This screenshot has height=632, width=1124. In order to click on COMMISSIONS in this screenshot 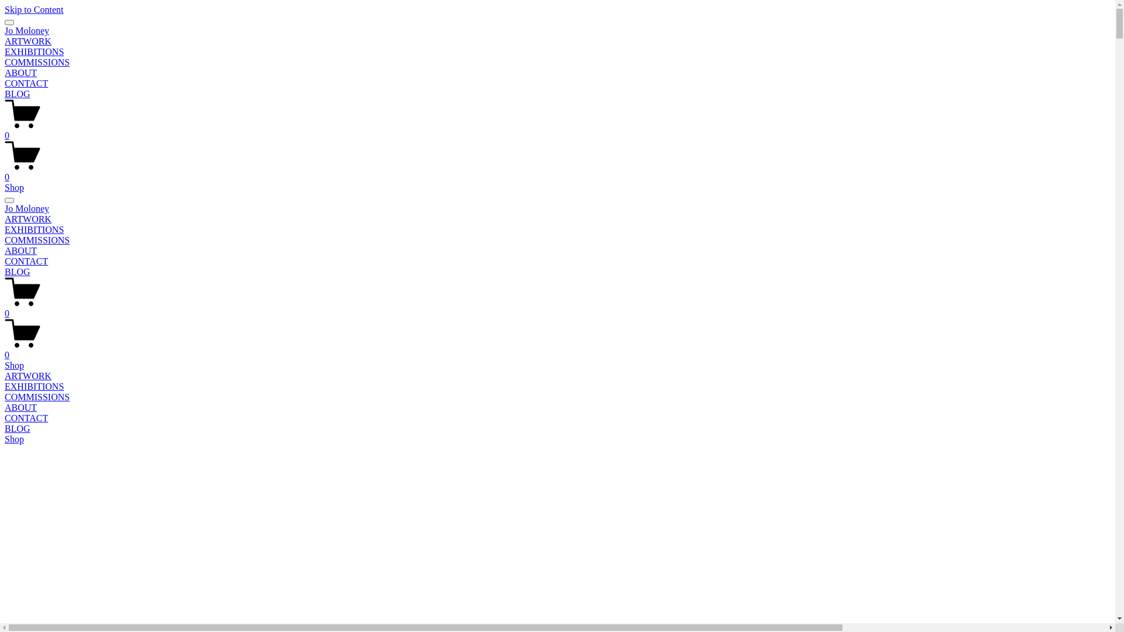, I will do `click(557, 397)`.